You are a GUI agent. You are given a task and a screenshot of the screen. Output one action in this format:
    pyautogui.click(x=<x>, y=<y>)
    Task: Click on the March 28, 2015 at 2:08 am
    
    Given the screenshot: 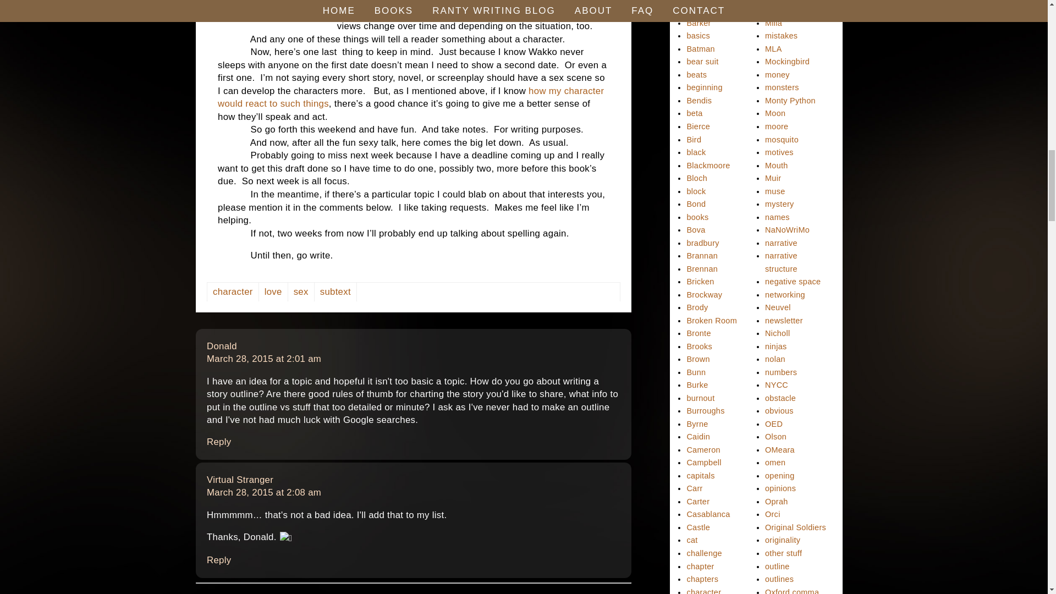 What is the action you would take?
    pyautogui.click(x=222, y=346)
    